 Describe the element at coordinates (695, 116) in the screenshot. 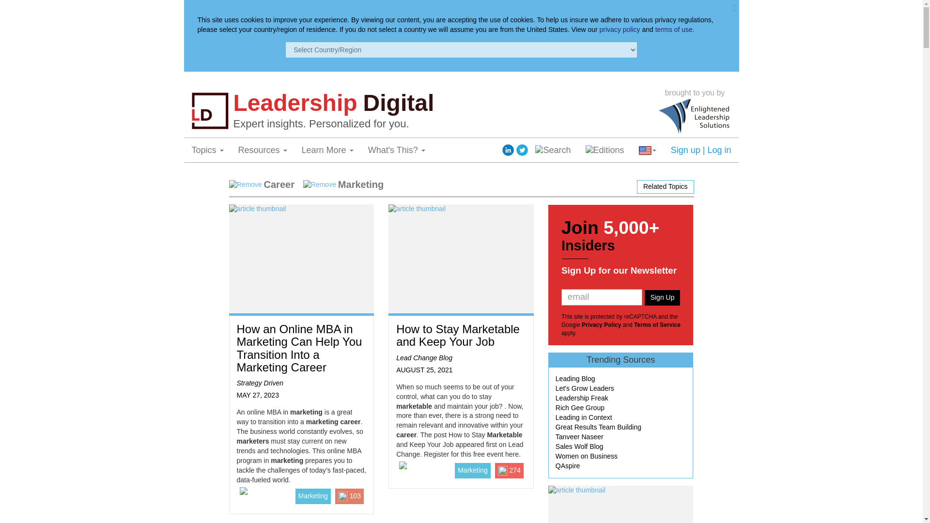

I see `Enlightened Leadership Solutions` at that location.